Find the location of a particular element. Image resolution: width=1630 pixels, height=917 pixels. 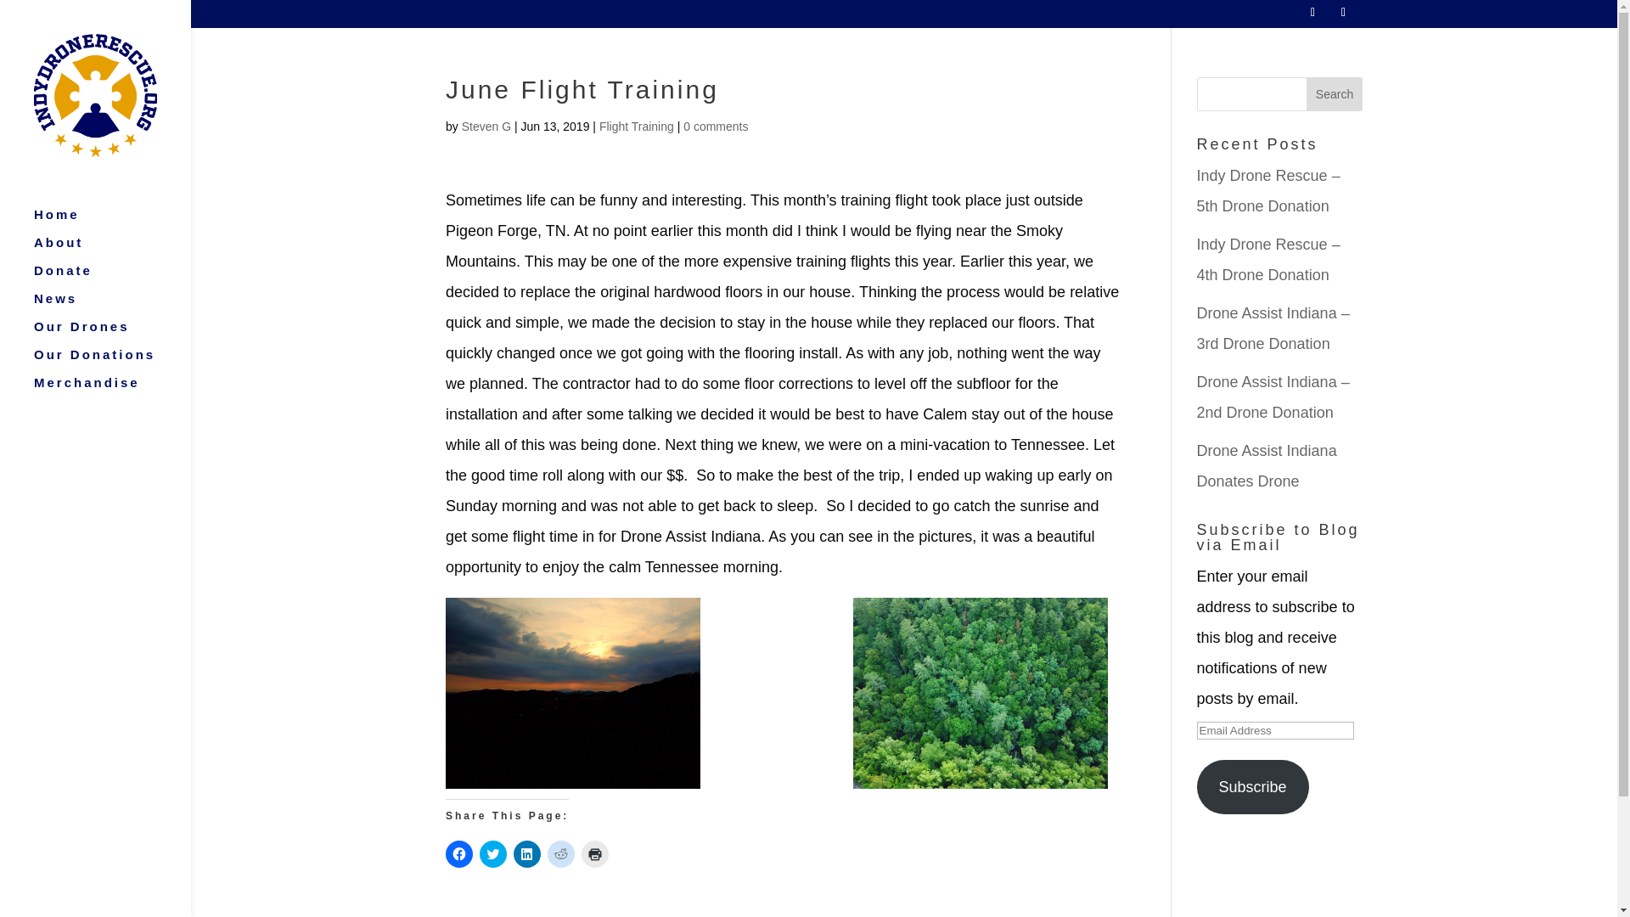

About is located at coordinates (112, 250).